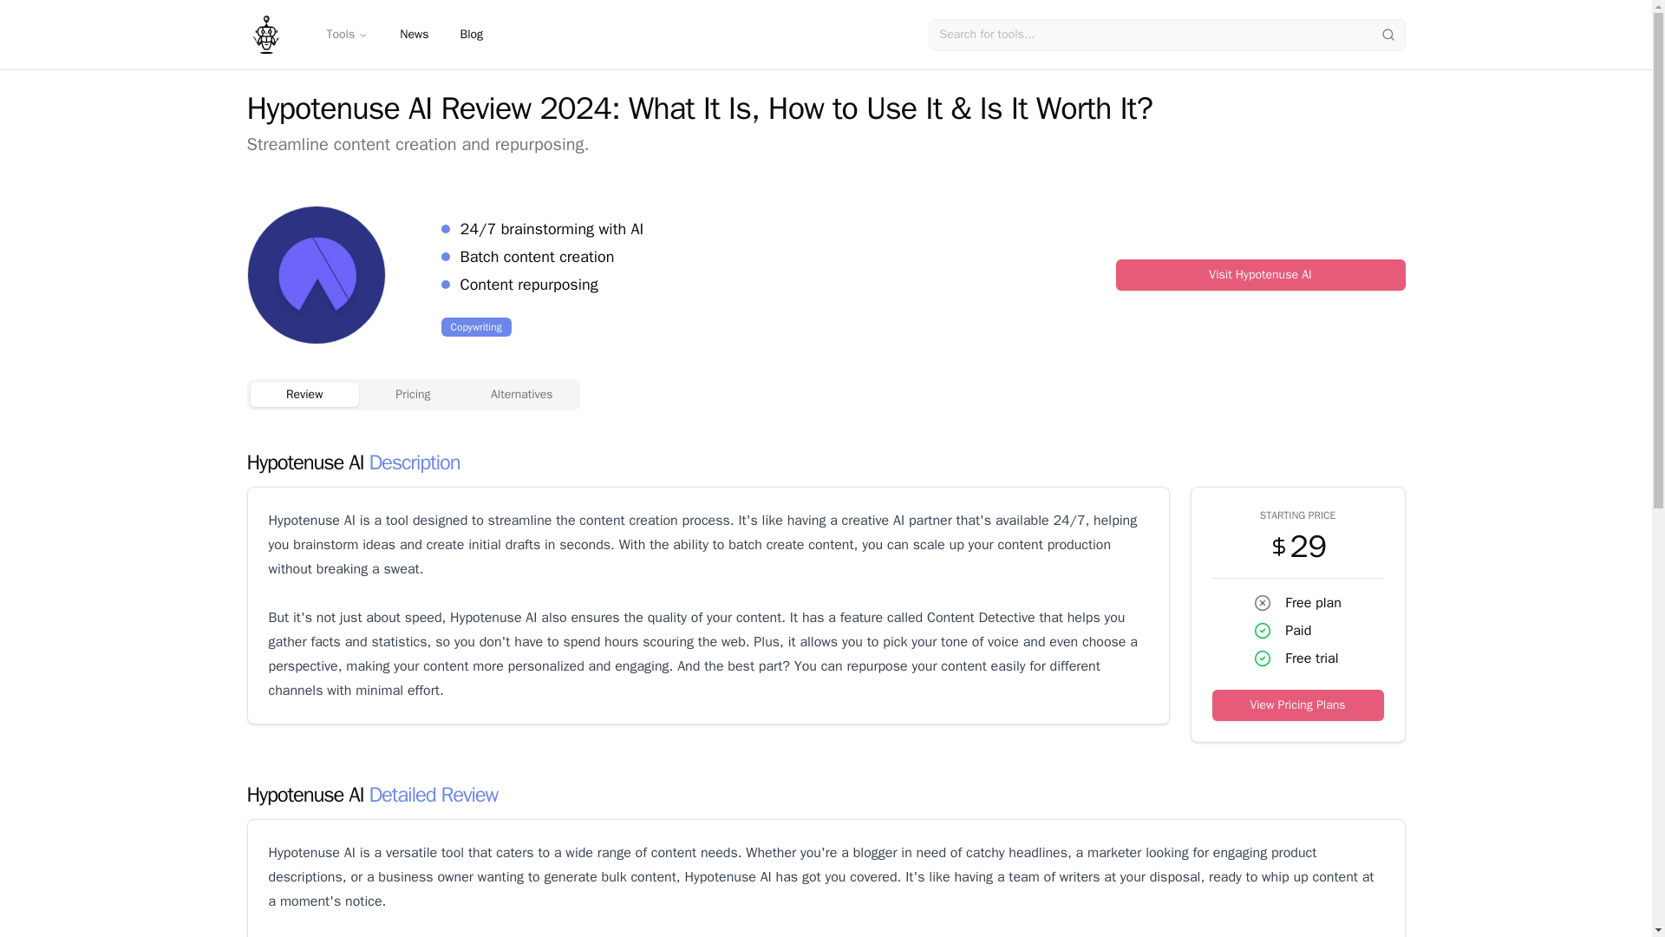 The height and width of the screenshot is (937, 1665). I want to click on News, so click(415, 35).